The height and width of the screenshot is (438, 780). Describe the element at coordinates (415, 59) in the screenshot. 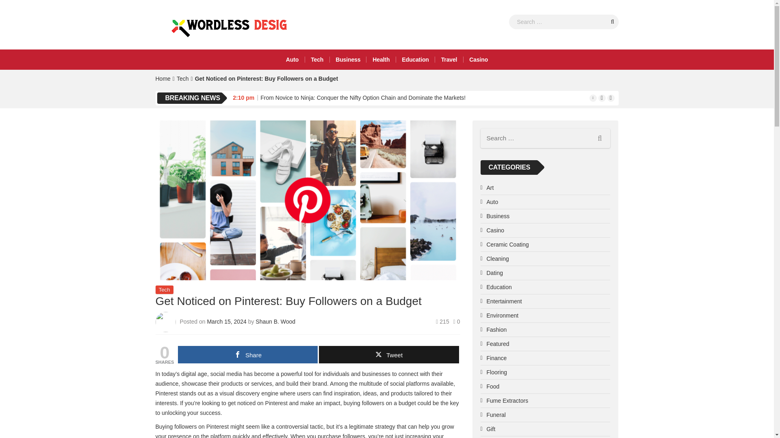

I see `Education` at that location.